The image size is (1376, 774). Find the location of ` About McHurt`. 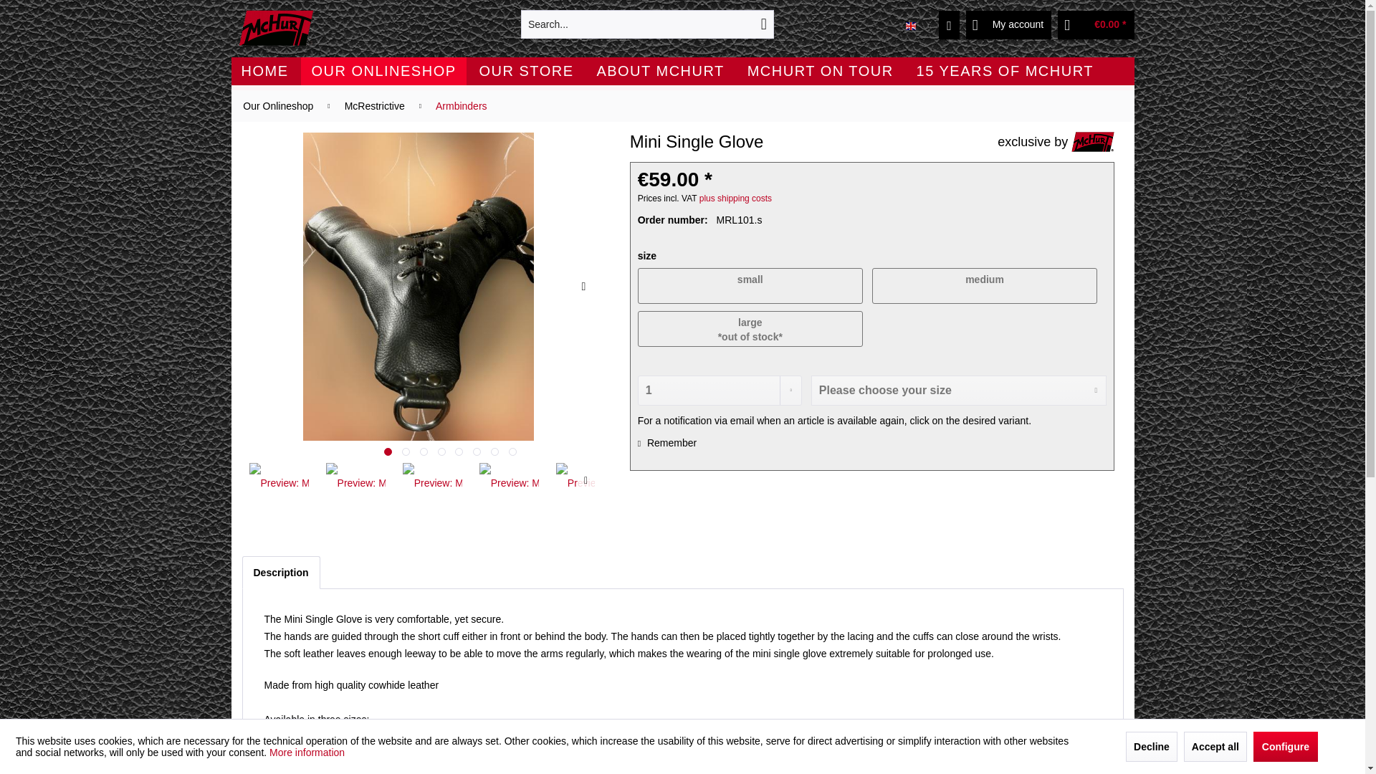

 About McHurt is located at coordinates (659, 70).